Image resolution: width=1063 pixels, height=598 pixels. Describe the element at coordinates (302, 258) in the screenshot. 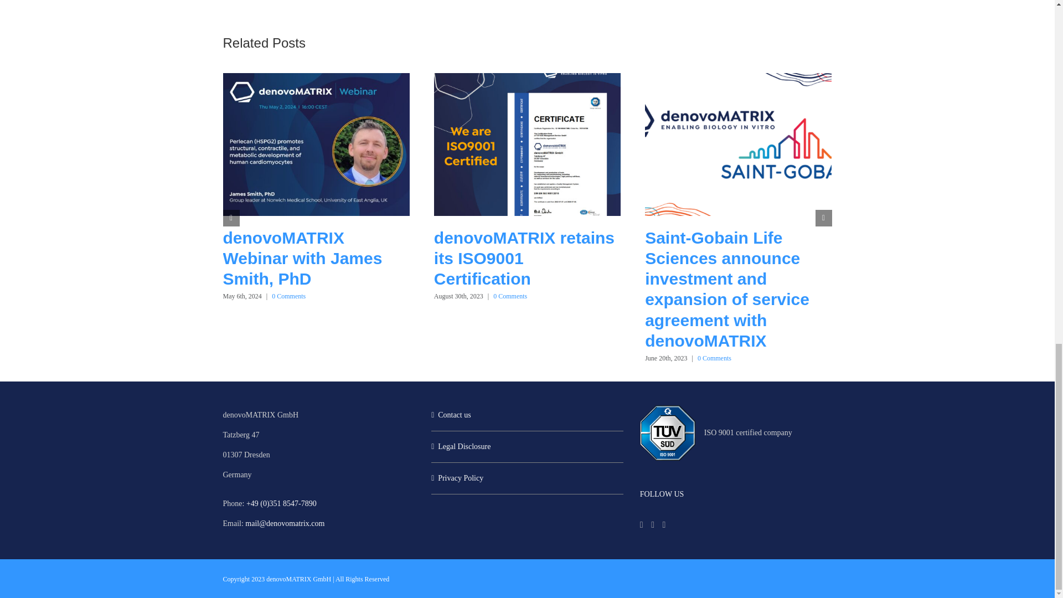

I see `denovoMATRIX Webinar with James Smith, PhD` at that location.